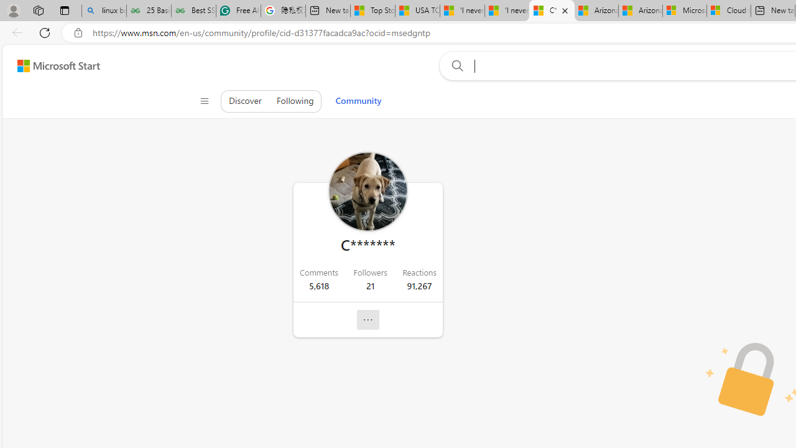 This screenshot has height=448, width=796. What do you see at coordinates (552, 11) in the screenshot?
I see `C******* | Trusted Community Engagement and Contributions` at bounding box center [552, 11].